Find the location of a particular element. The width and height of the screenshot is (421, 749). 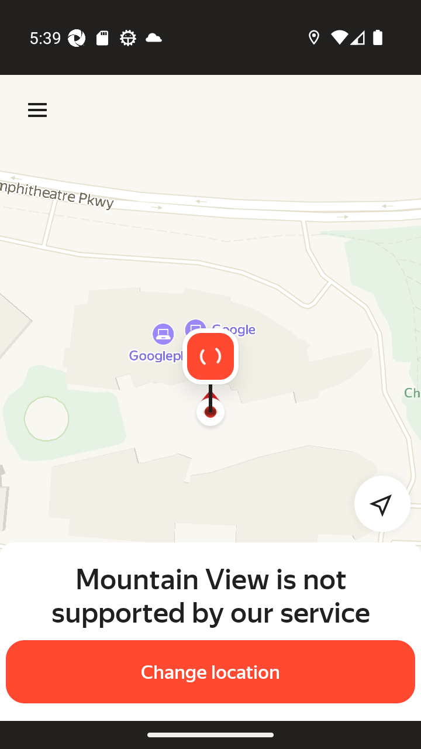

Detect my location is located at coordinates (375, 503).